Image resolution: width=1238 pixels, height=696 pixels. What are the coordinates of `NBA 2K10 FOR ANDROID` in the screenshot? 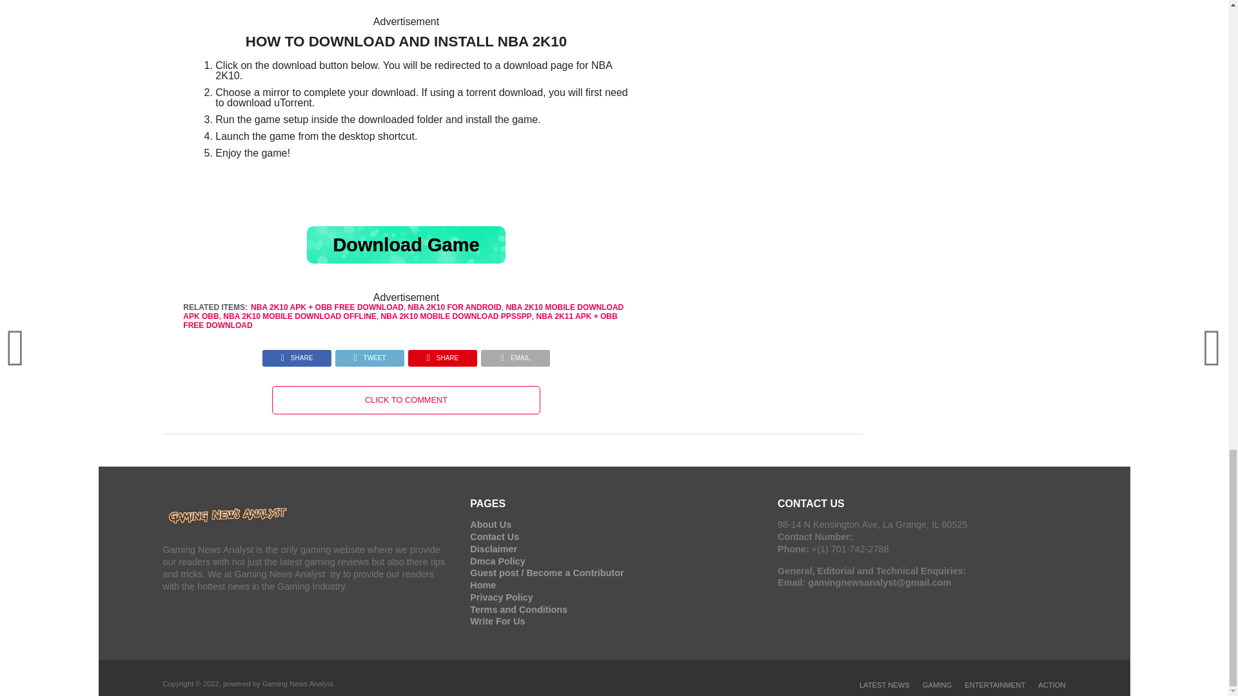 It's located at (455, 307).